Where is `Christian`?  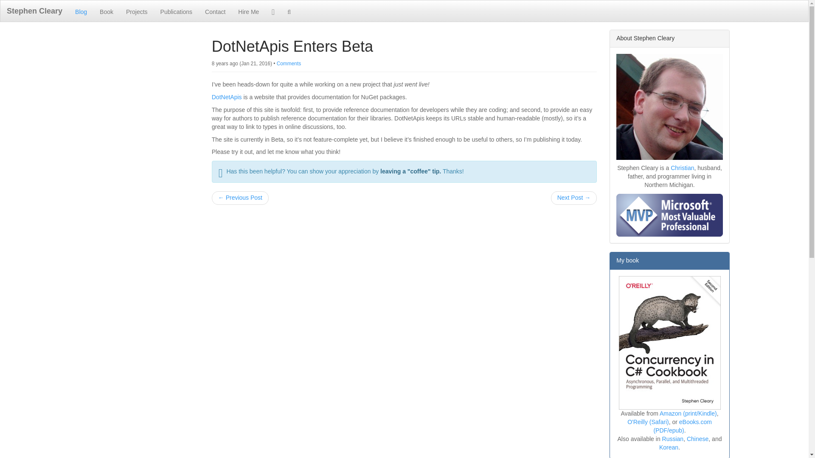 Christian is located at coordinates (683, 168).